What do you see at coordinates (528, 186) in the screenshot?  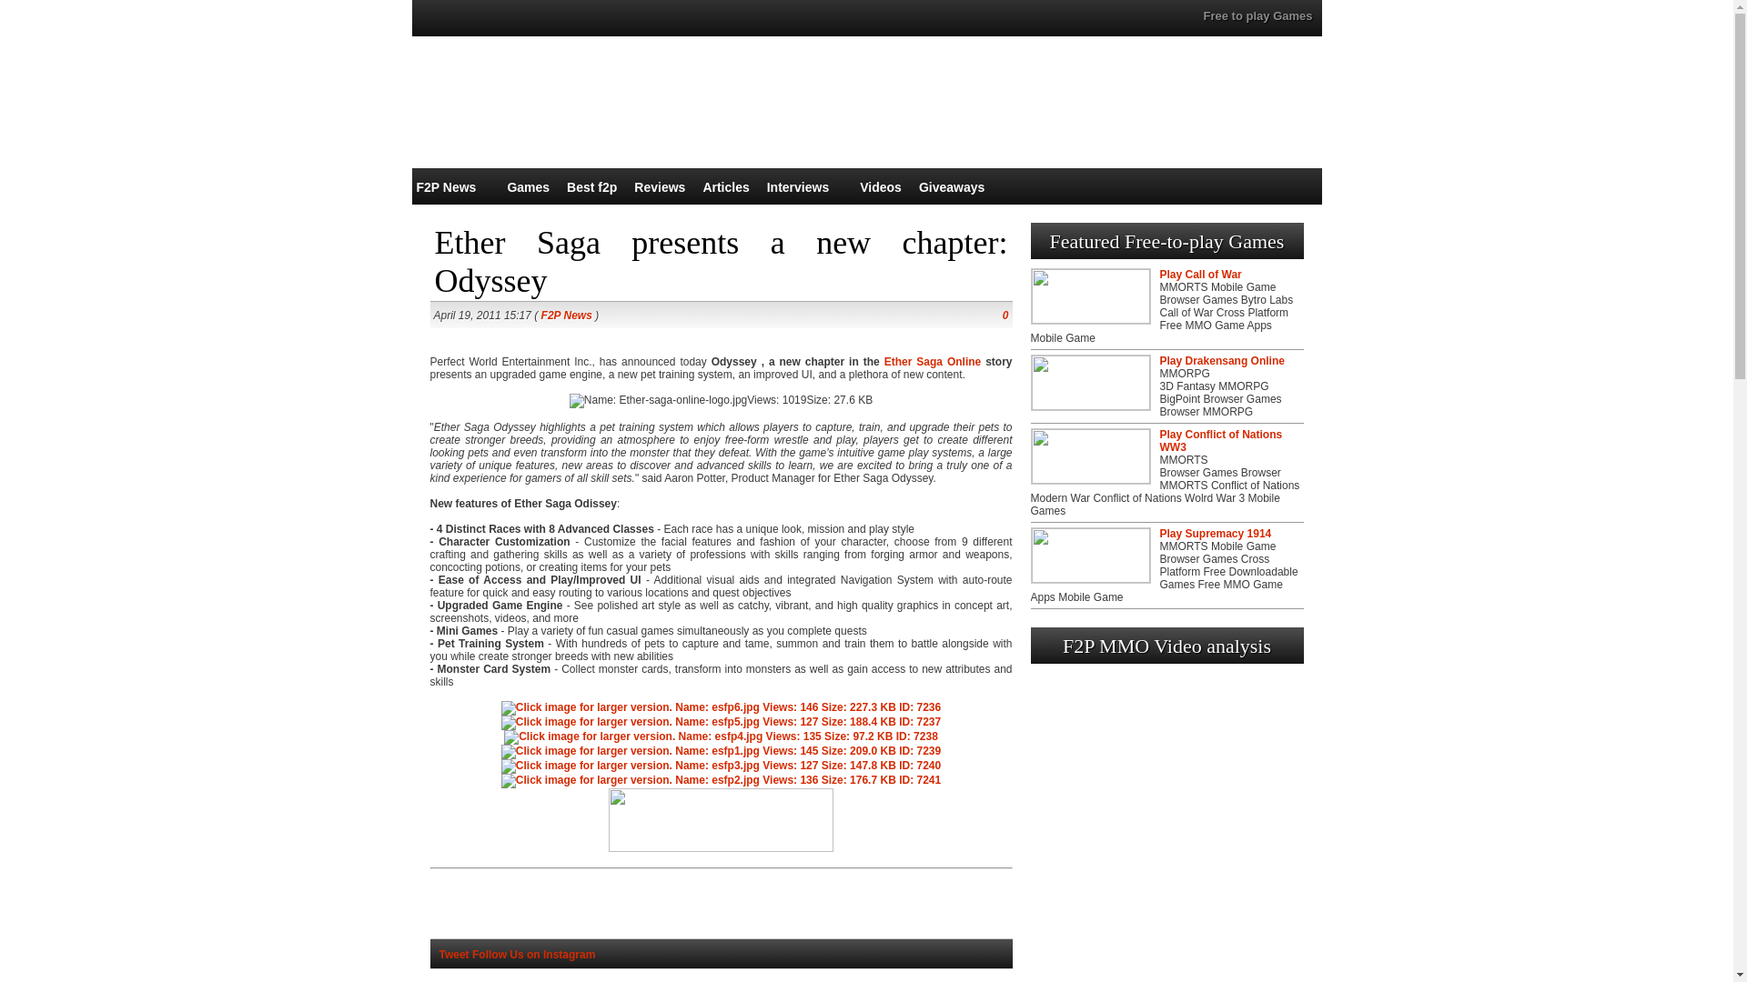 I see `Games` at bounding box center [528, 186].